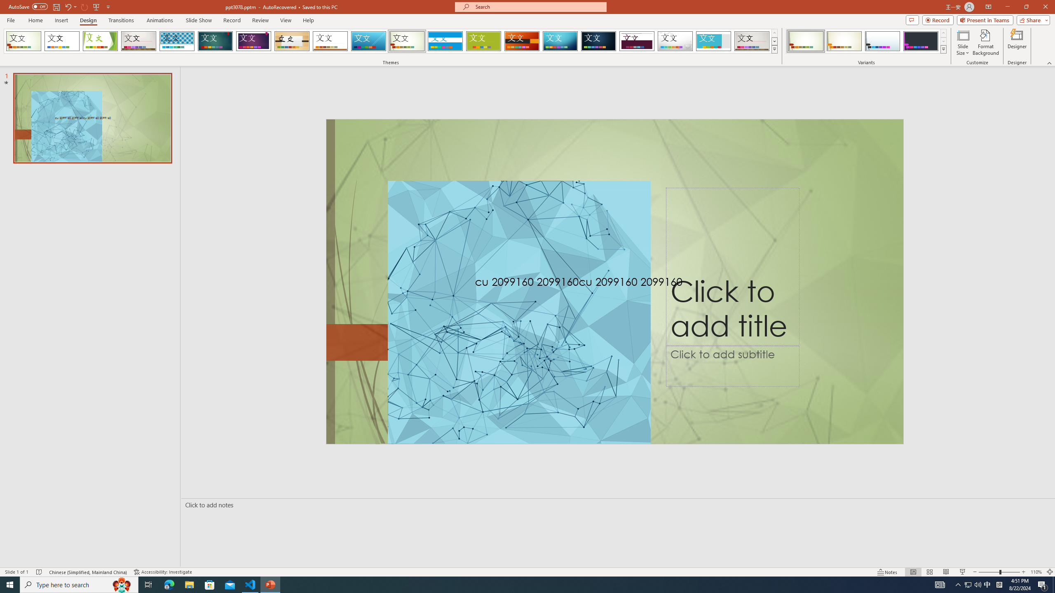 This screenshot has width=1055, height=593. What do you see at coordinates (560, 41) in the screenshot?
I see `Circuit` at bounding box center [560, 41].